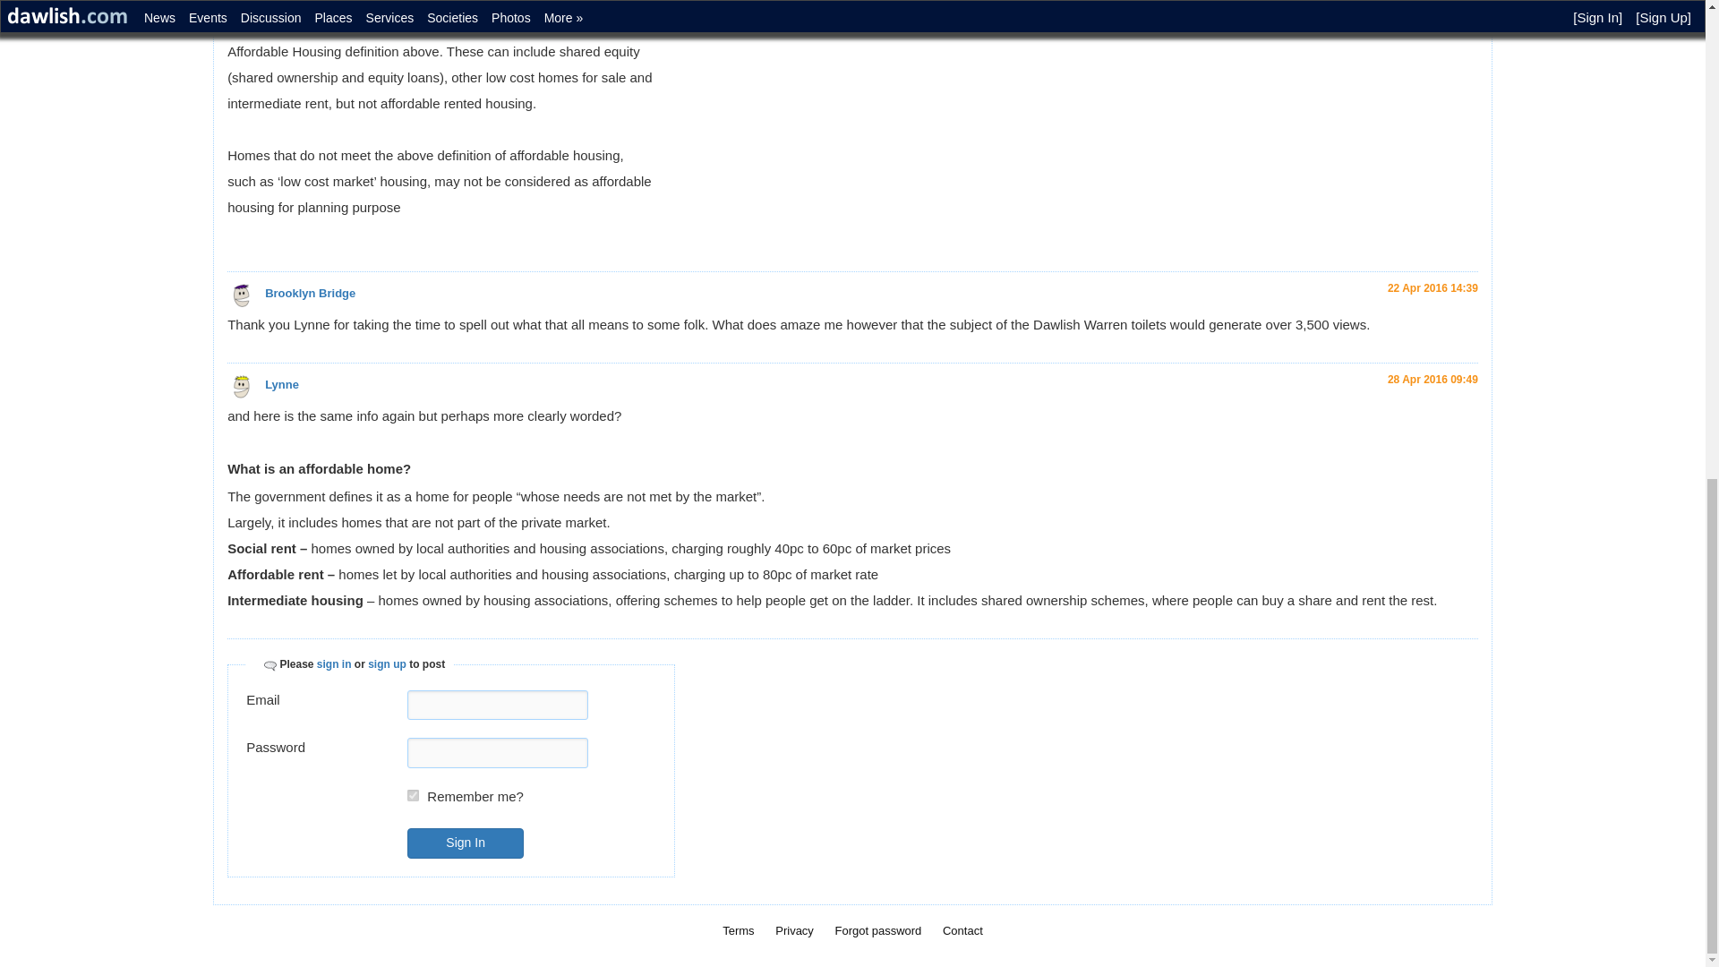 Image resolution: width=1719 pixels, height=967 pixels. I want to click on Brooklyn Bridge, so click(310, 292).